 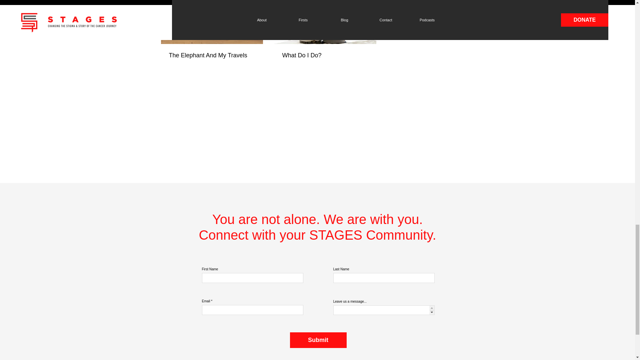 I want to click on The Elephant And My Travels, so click(x=212, y=55).